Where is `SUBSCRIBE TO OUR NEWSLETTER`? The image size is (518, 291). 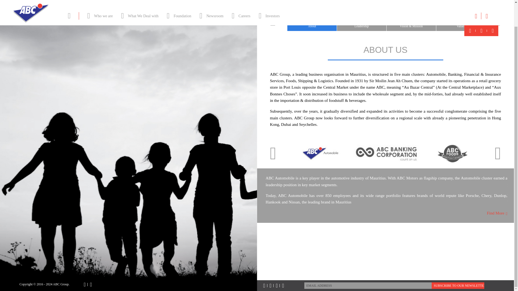
SUBSCRIBE TO OUR NEWSLETTER is located at coordinates (458, 286).